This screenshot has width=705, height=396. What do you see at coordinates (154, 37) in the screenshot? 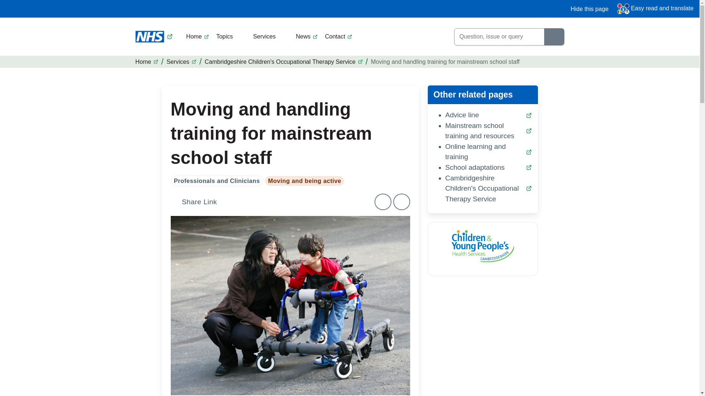
I see `Visit homepage` at bounding box center [154, 37].